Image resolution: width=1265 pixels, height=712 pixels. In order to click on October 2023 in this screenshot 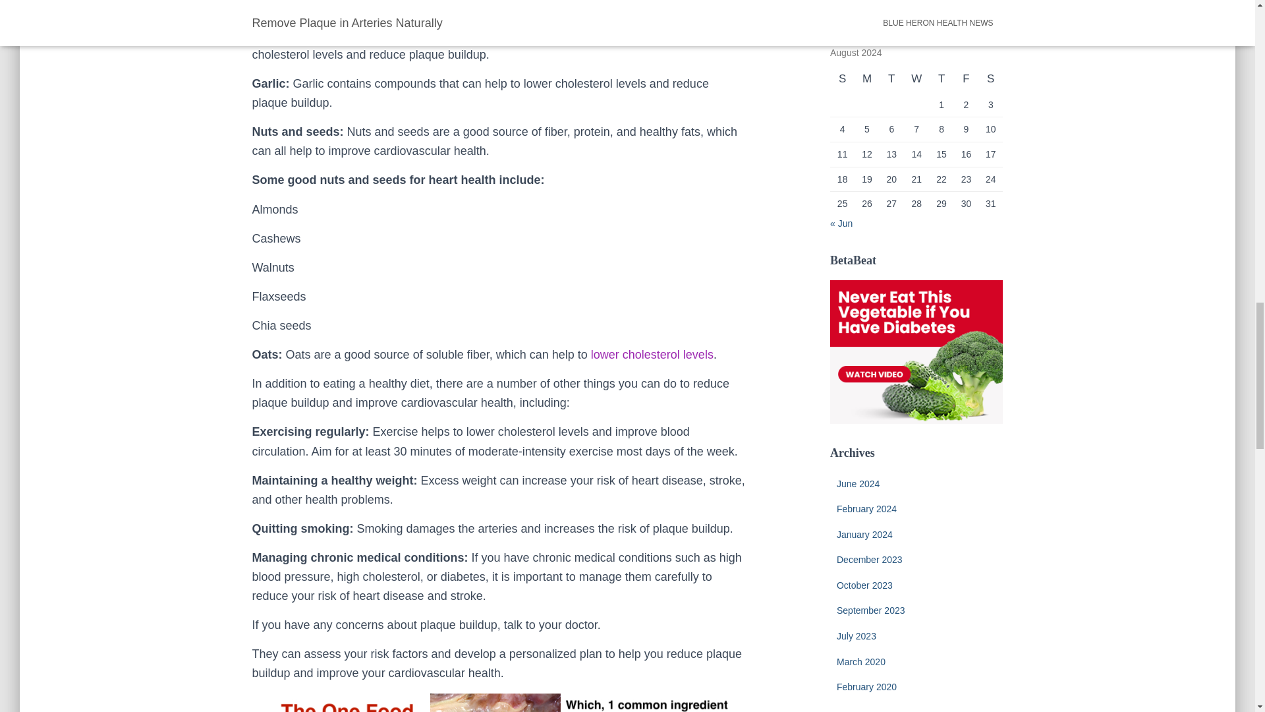, I will do `click(864, 585)`.